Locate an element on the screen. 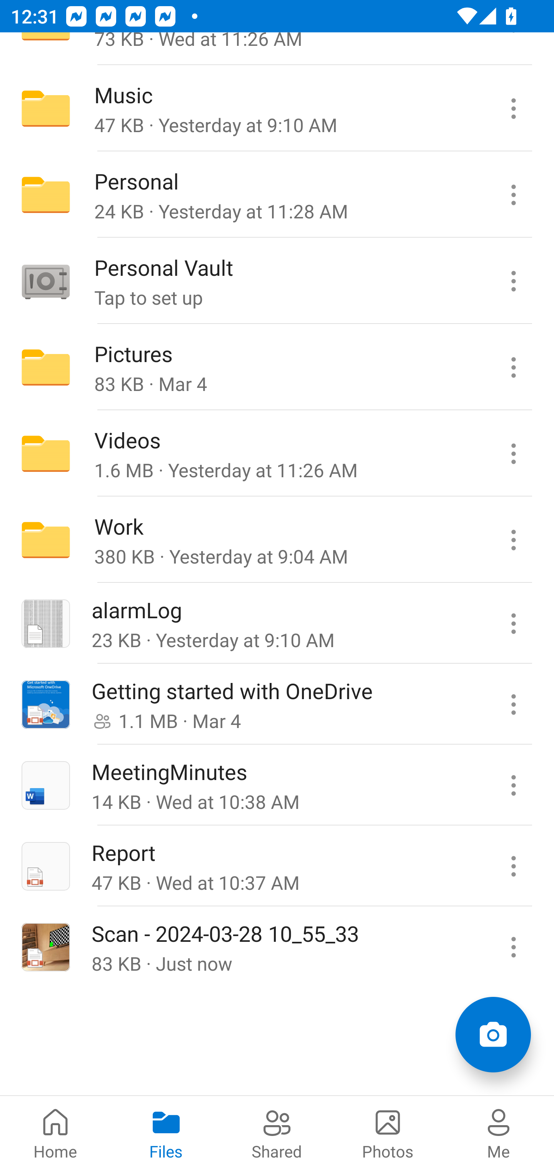 This screenshot has height=1171, width=554. Shared pivot Shared is located at coordinates (277, 1133).